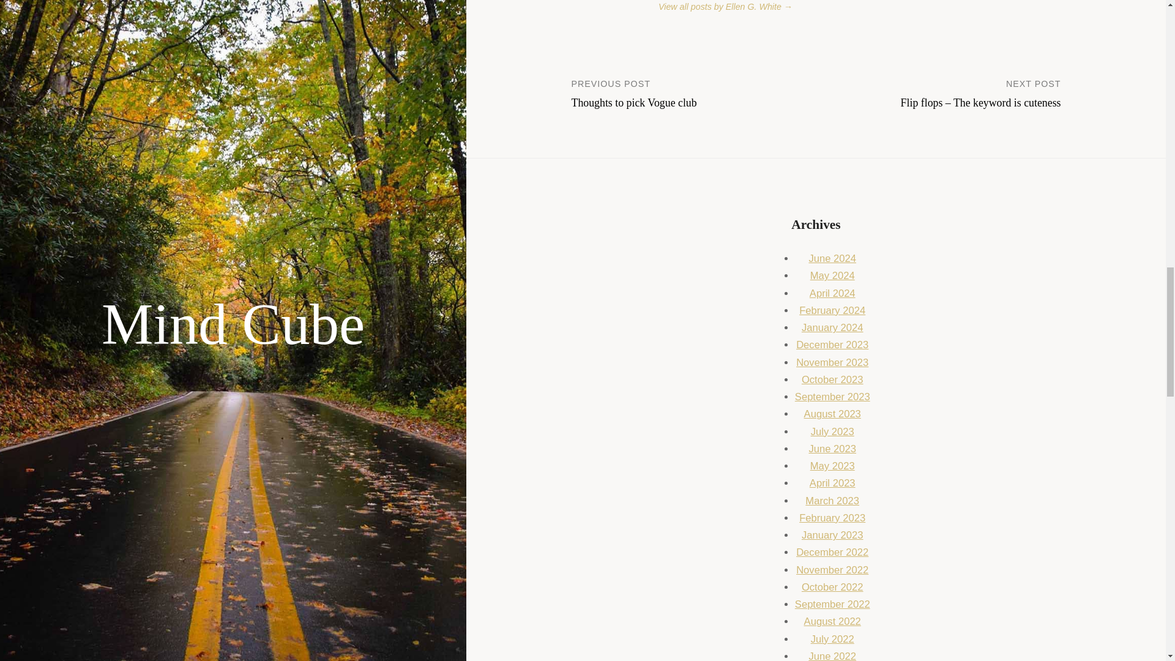 The width and height of the screenshot is (1175, 661). What do you see at coordinates (832, 327) in the screenshot?
I see `January 2024` at bounding box center [832, 327].